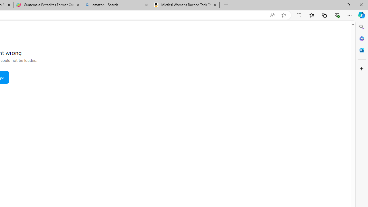 This screenshot has height=207, width=368. What do you see at coordinates (362, 50) in the screenshot?
I see `Outlook` at bounding box center [362, 50].